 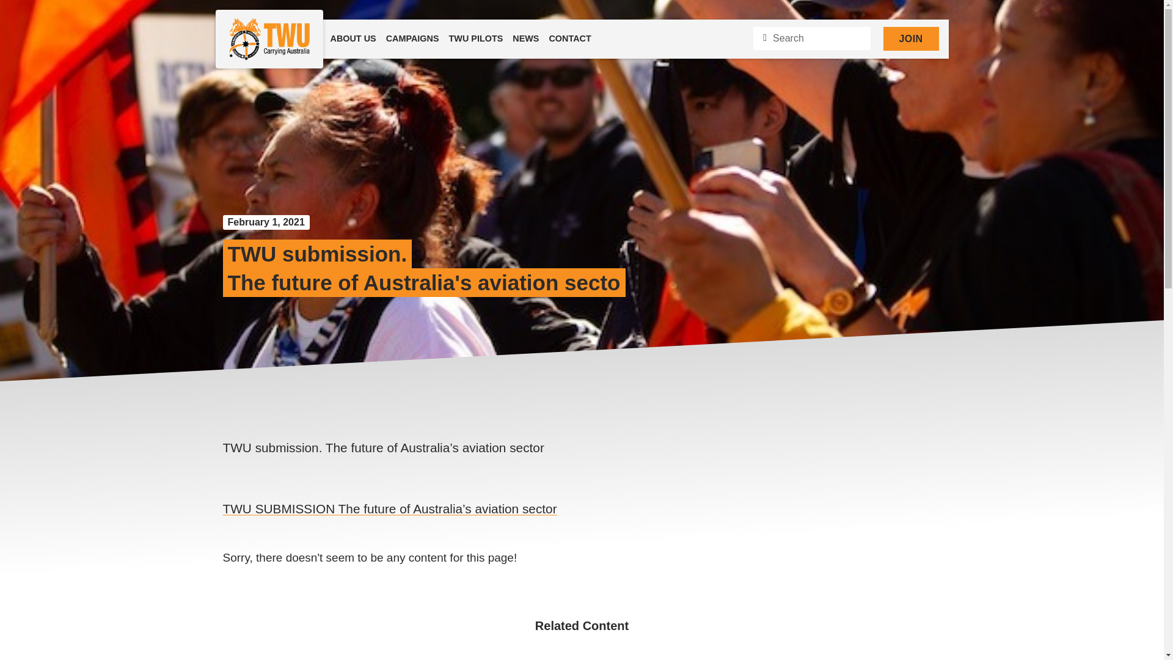 I want to click on JOIN, so click(x=911, y=39).